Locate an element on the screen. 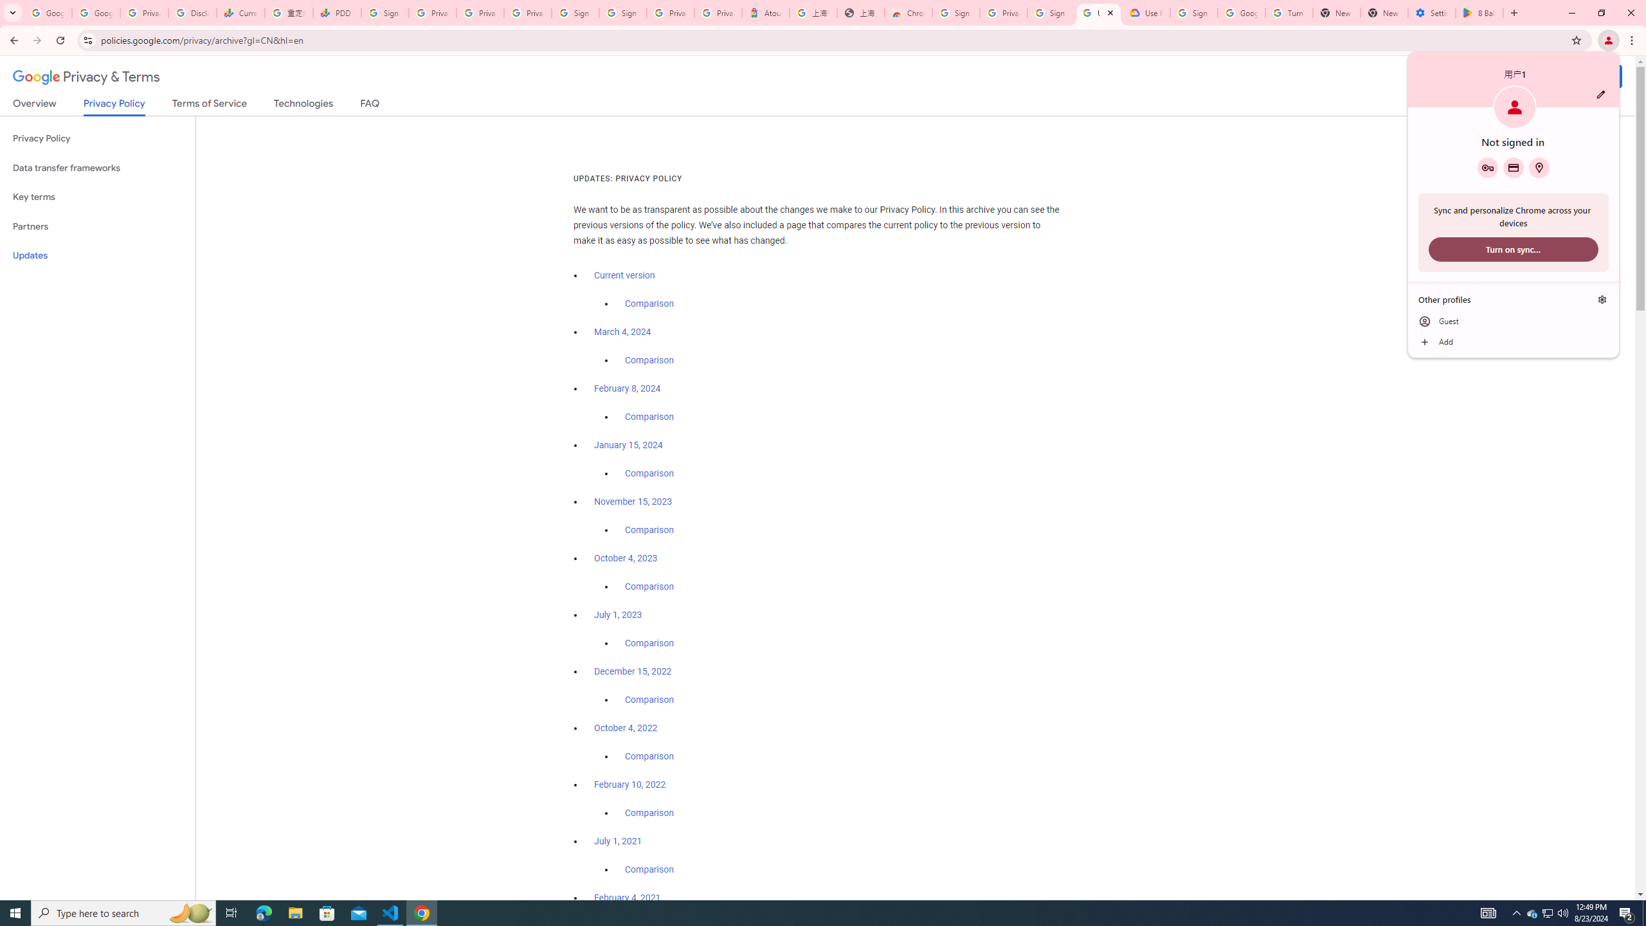  Start is located at coordinates (15, 913).